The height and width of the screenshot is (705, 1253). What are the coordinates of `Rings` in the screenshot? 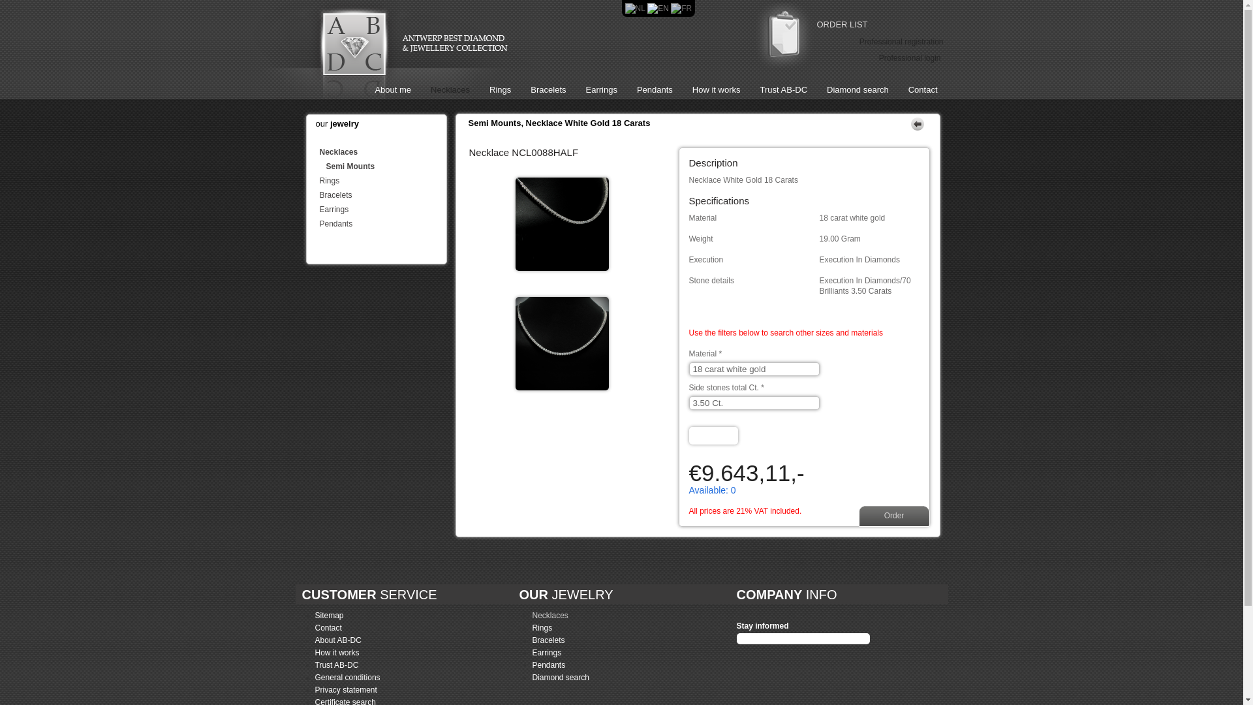 It's located at (500, 90).